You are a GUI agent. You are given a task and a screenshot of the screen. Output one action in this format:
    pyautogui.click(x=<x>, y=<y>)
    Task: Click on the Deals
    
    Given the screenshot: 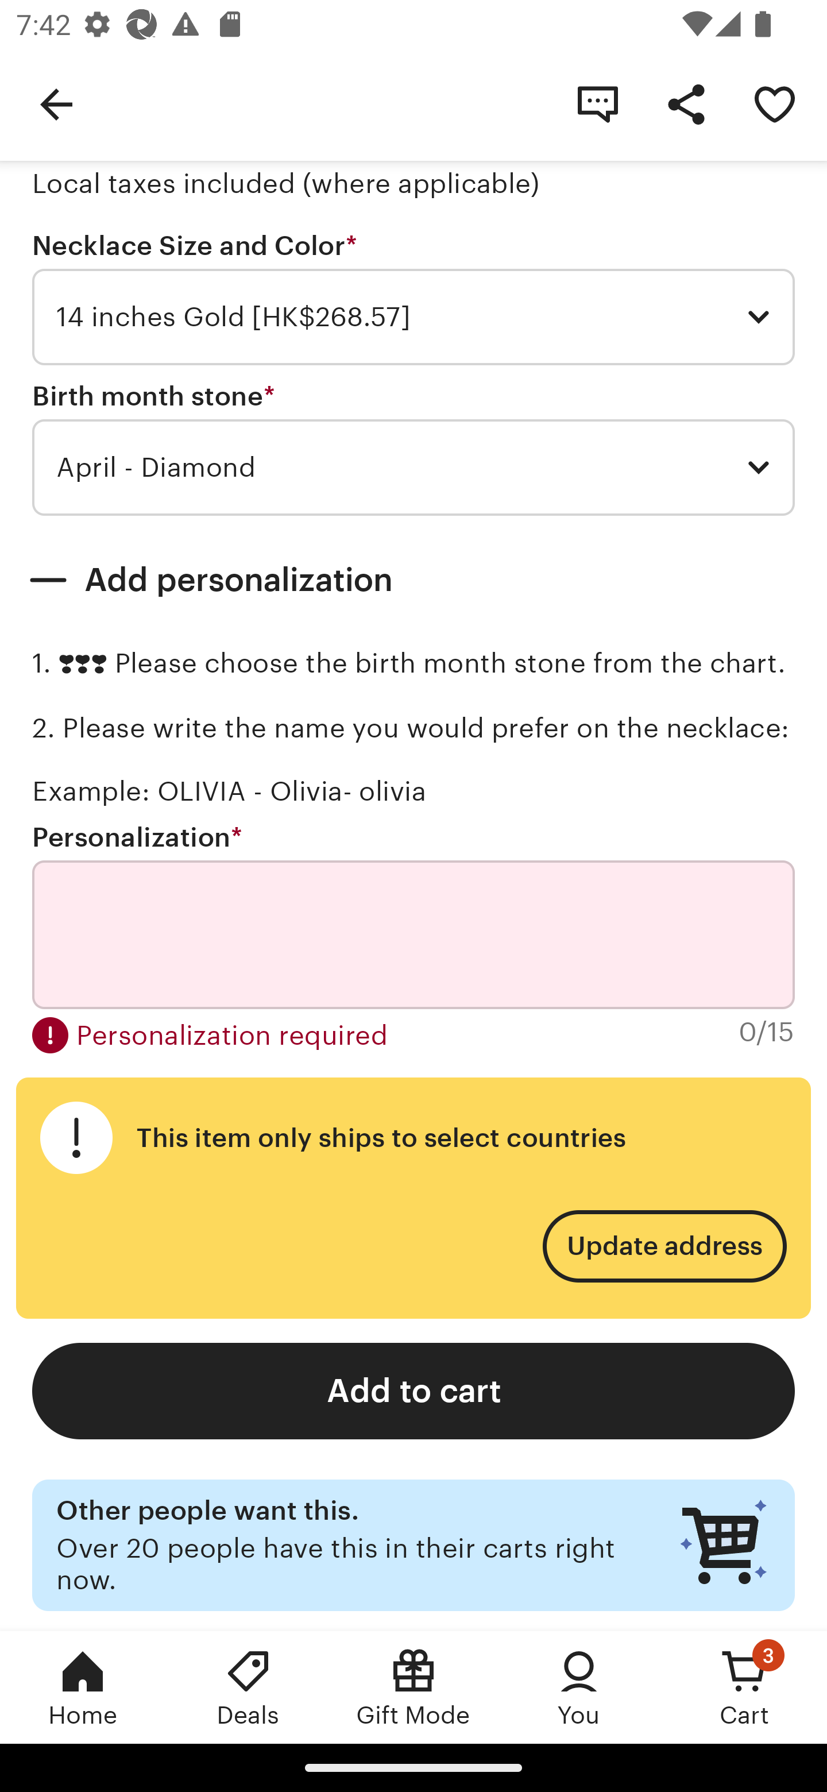 What is the action you would take?
    pyautogui.click(x=248, y=1687)
    